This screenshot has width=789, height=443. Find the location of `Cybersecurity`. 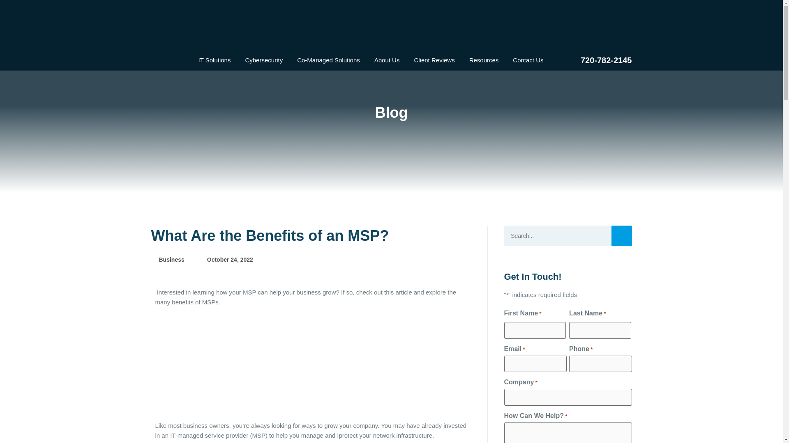

Cybersecurity is located at coordinates (264, 60).